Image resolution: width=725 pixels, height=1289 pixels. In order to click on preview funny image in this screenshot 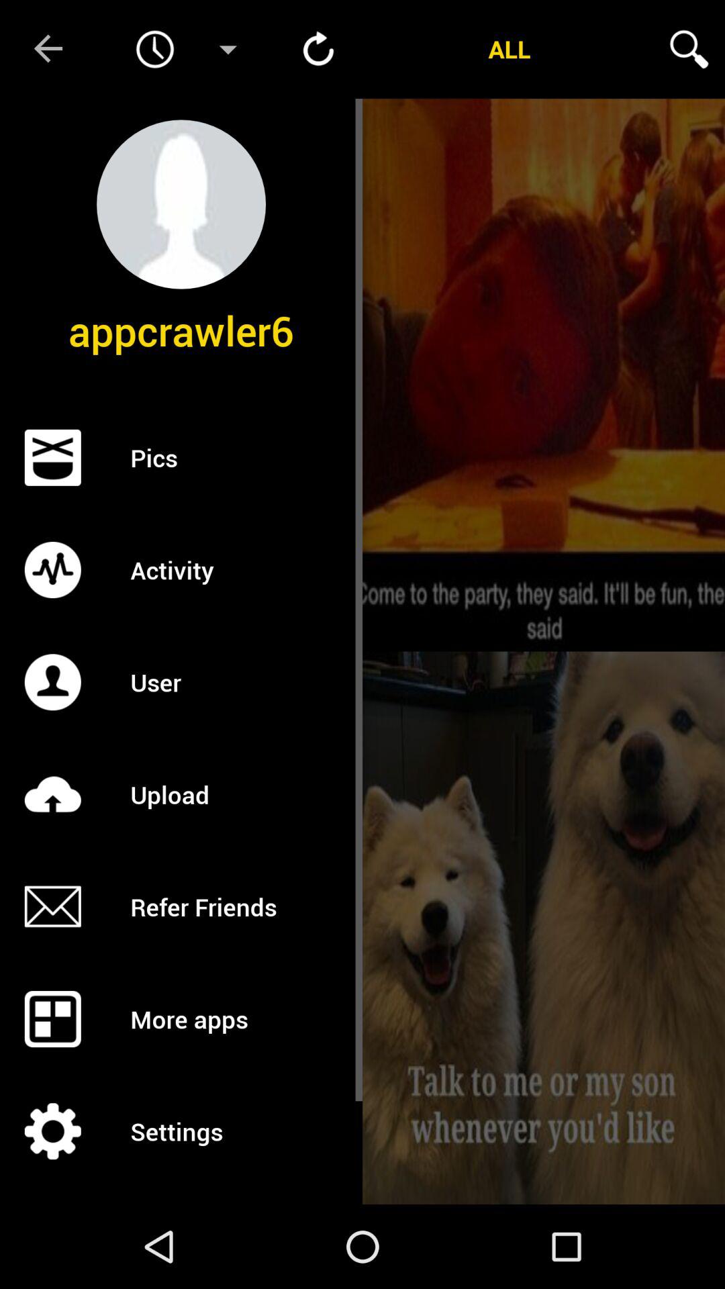, I will do `click(544, 375)`.